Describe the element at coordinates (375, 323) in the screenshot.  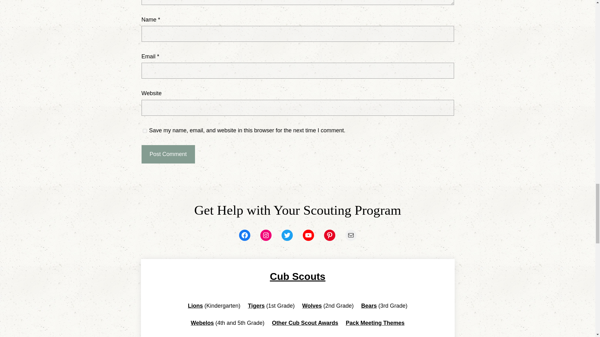
I see `Pack Meeting Themes` at that location.